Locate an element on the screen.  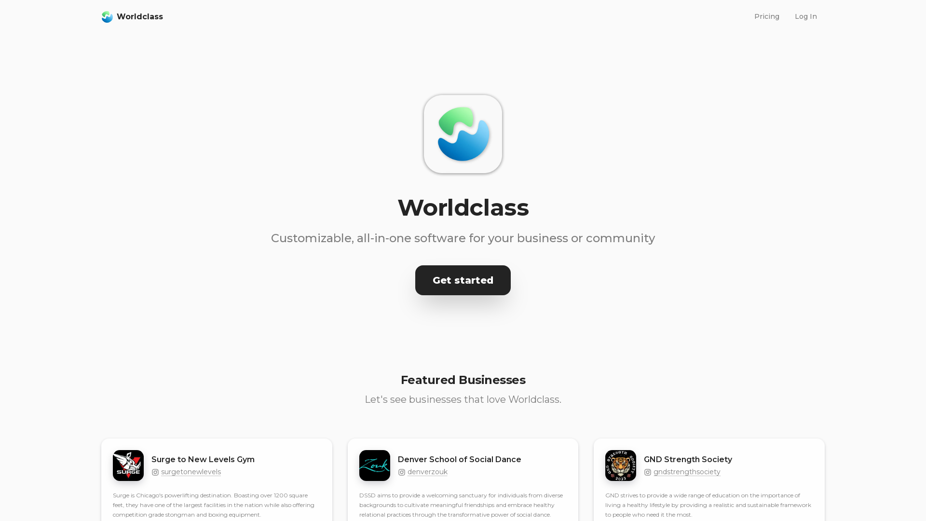
Log In is located at coordinates (806, 16).